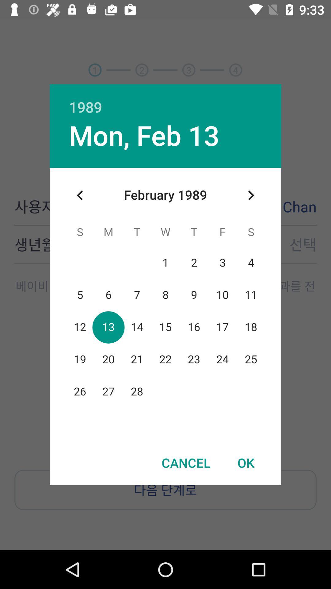 The image size is (331, 589). Describe the element at coordinates (186, 463) in the screenshot. I see `choose cancel icon` at that location.